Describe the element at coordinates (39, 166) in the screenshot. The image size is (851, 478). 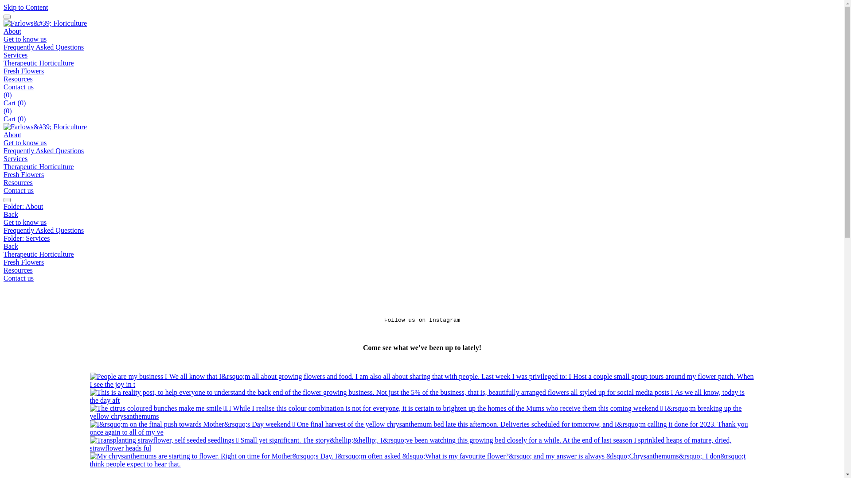
I see `Therapeutic Horticulture` at that location.